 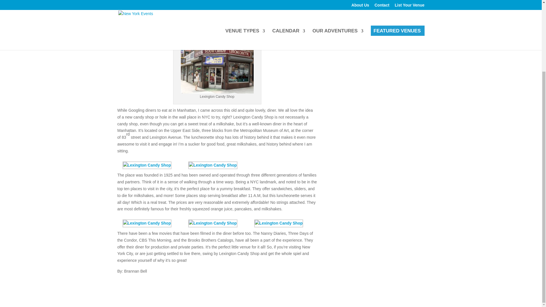 What do you see at coordinates (147, 165) in the screenshot?
I see `Lexington Candy Shop ` at bounding box center [147, 165].